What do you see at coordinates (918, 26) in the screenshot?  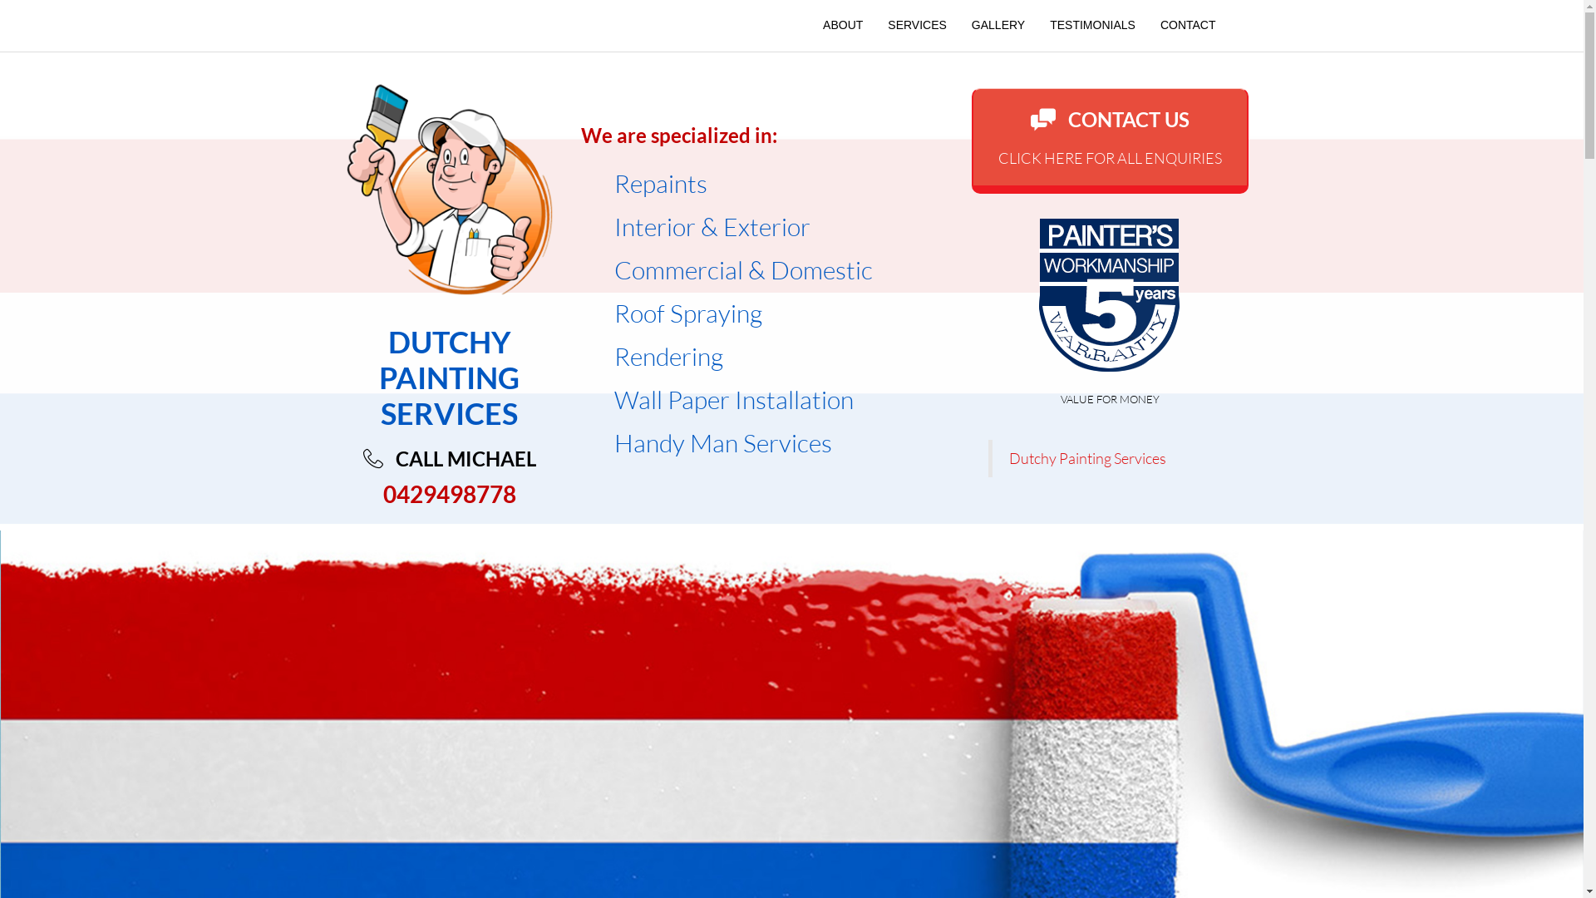 I see `SERVICES` at bounding box center [918, 26].